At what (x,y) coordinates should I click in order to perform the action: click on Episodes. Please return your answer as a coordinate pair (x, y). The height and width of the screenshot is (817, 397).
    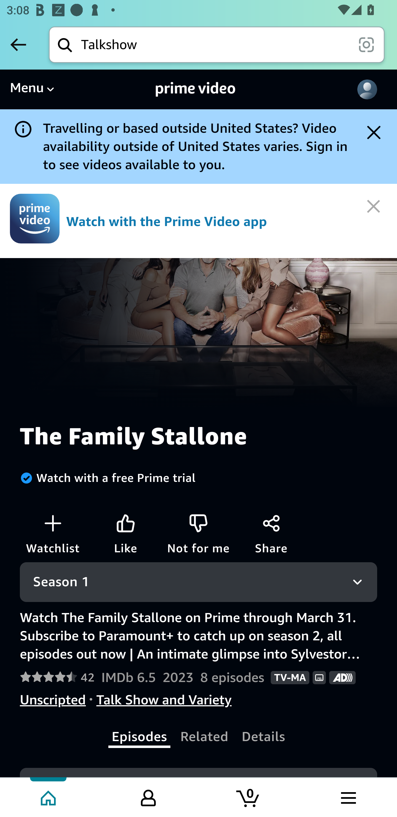
    Looking at the image, I should click on (140, 737).